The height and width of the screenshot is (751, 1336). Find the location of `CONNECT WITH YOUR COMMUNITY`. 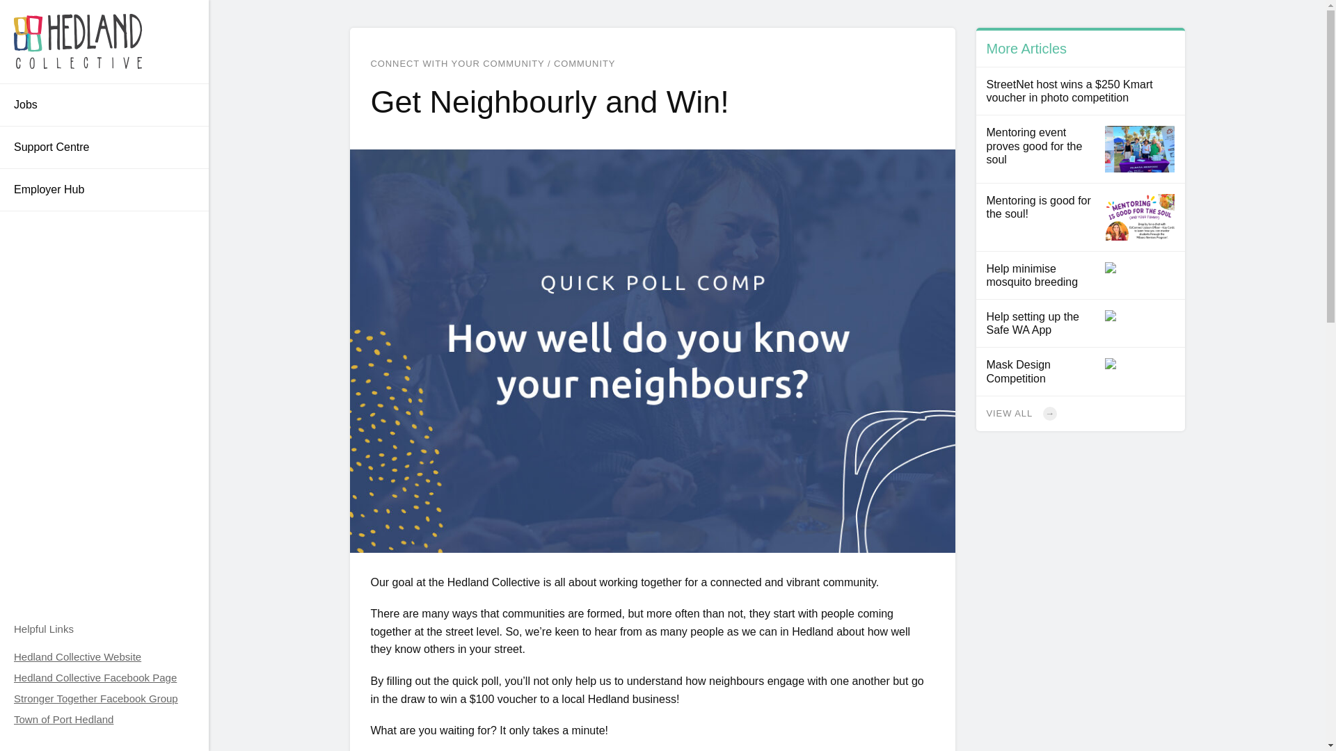

CONNECT WITH YOUR COMMUNITY is located at coordinates (456, 64).